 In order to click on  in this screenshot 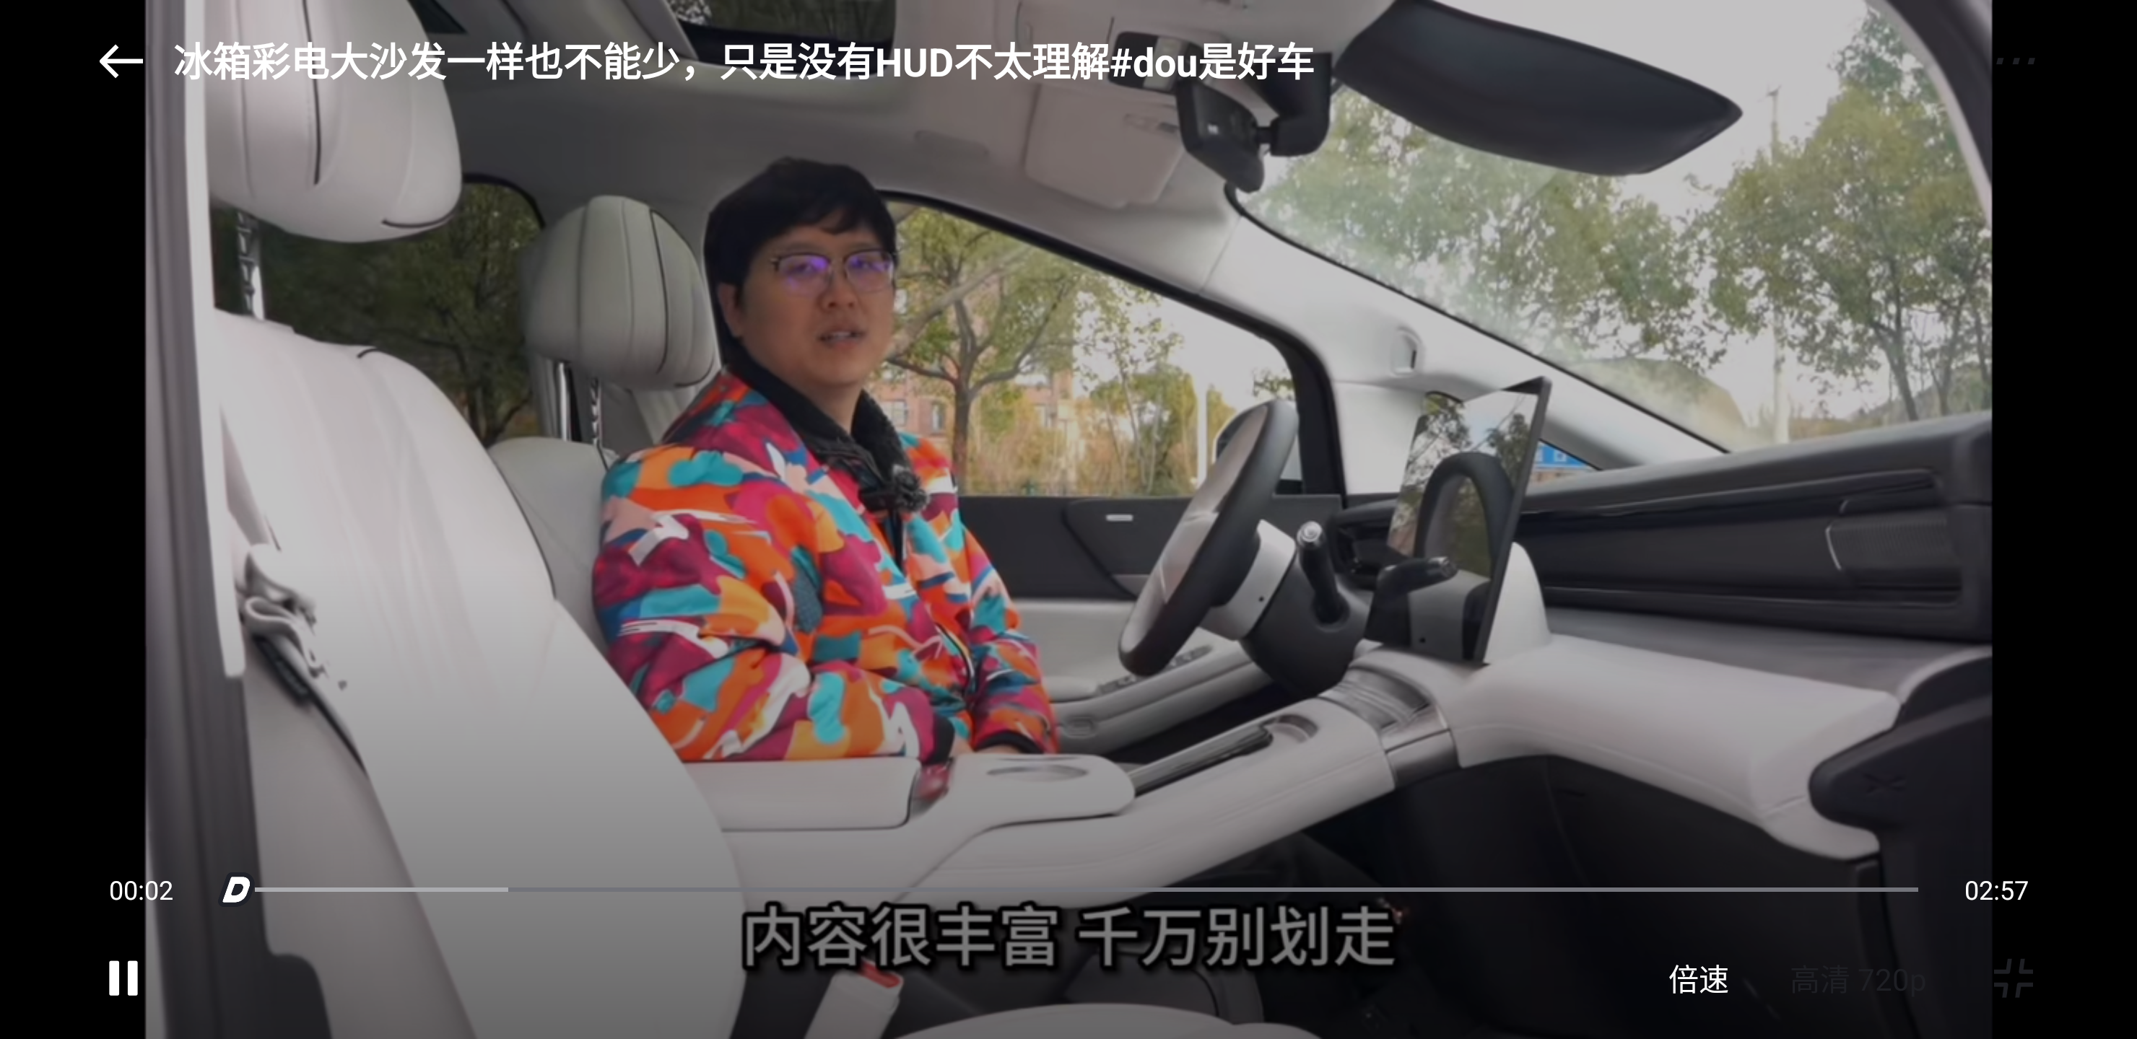, I will do `click(2014, 61)`.